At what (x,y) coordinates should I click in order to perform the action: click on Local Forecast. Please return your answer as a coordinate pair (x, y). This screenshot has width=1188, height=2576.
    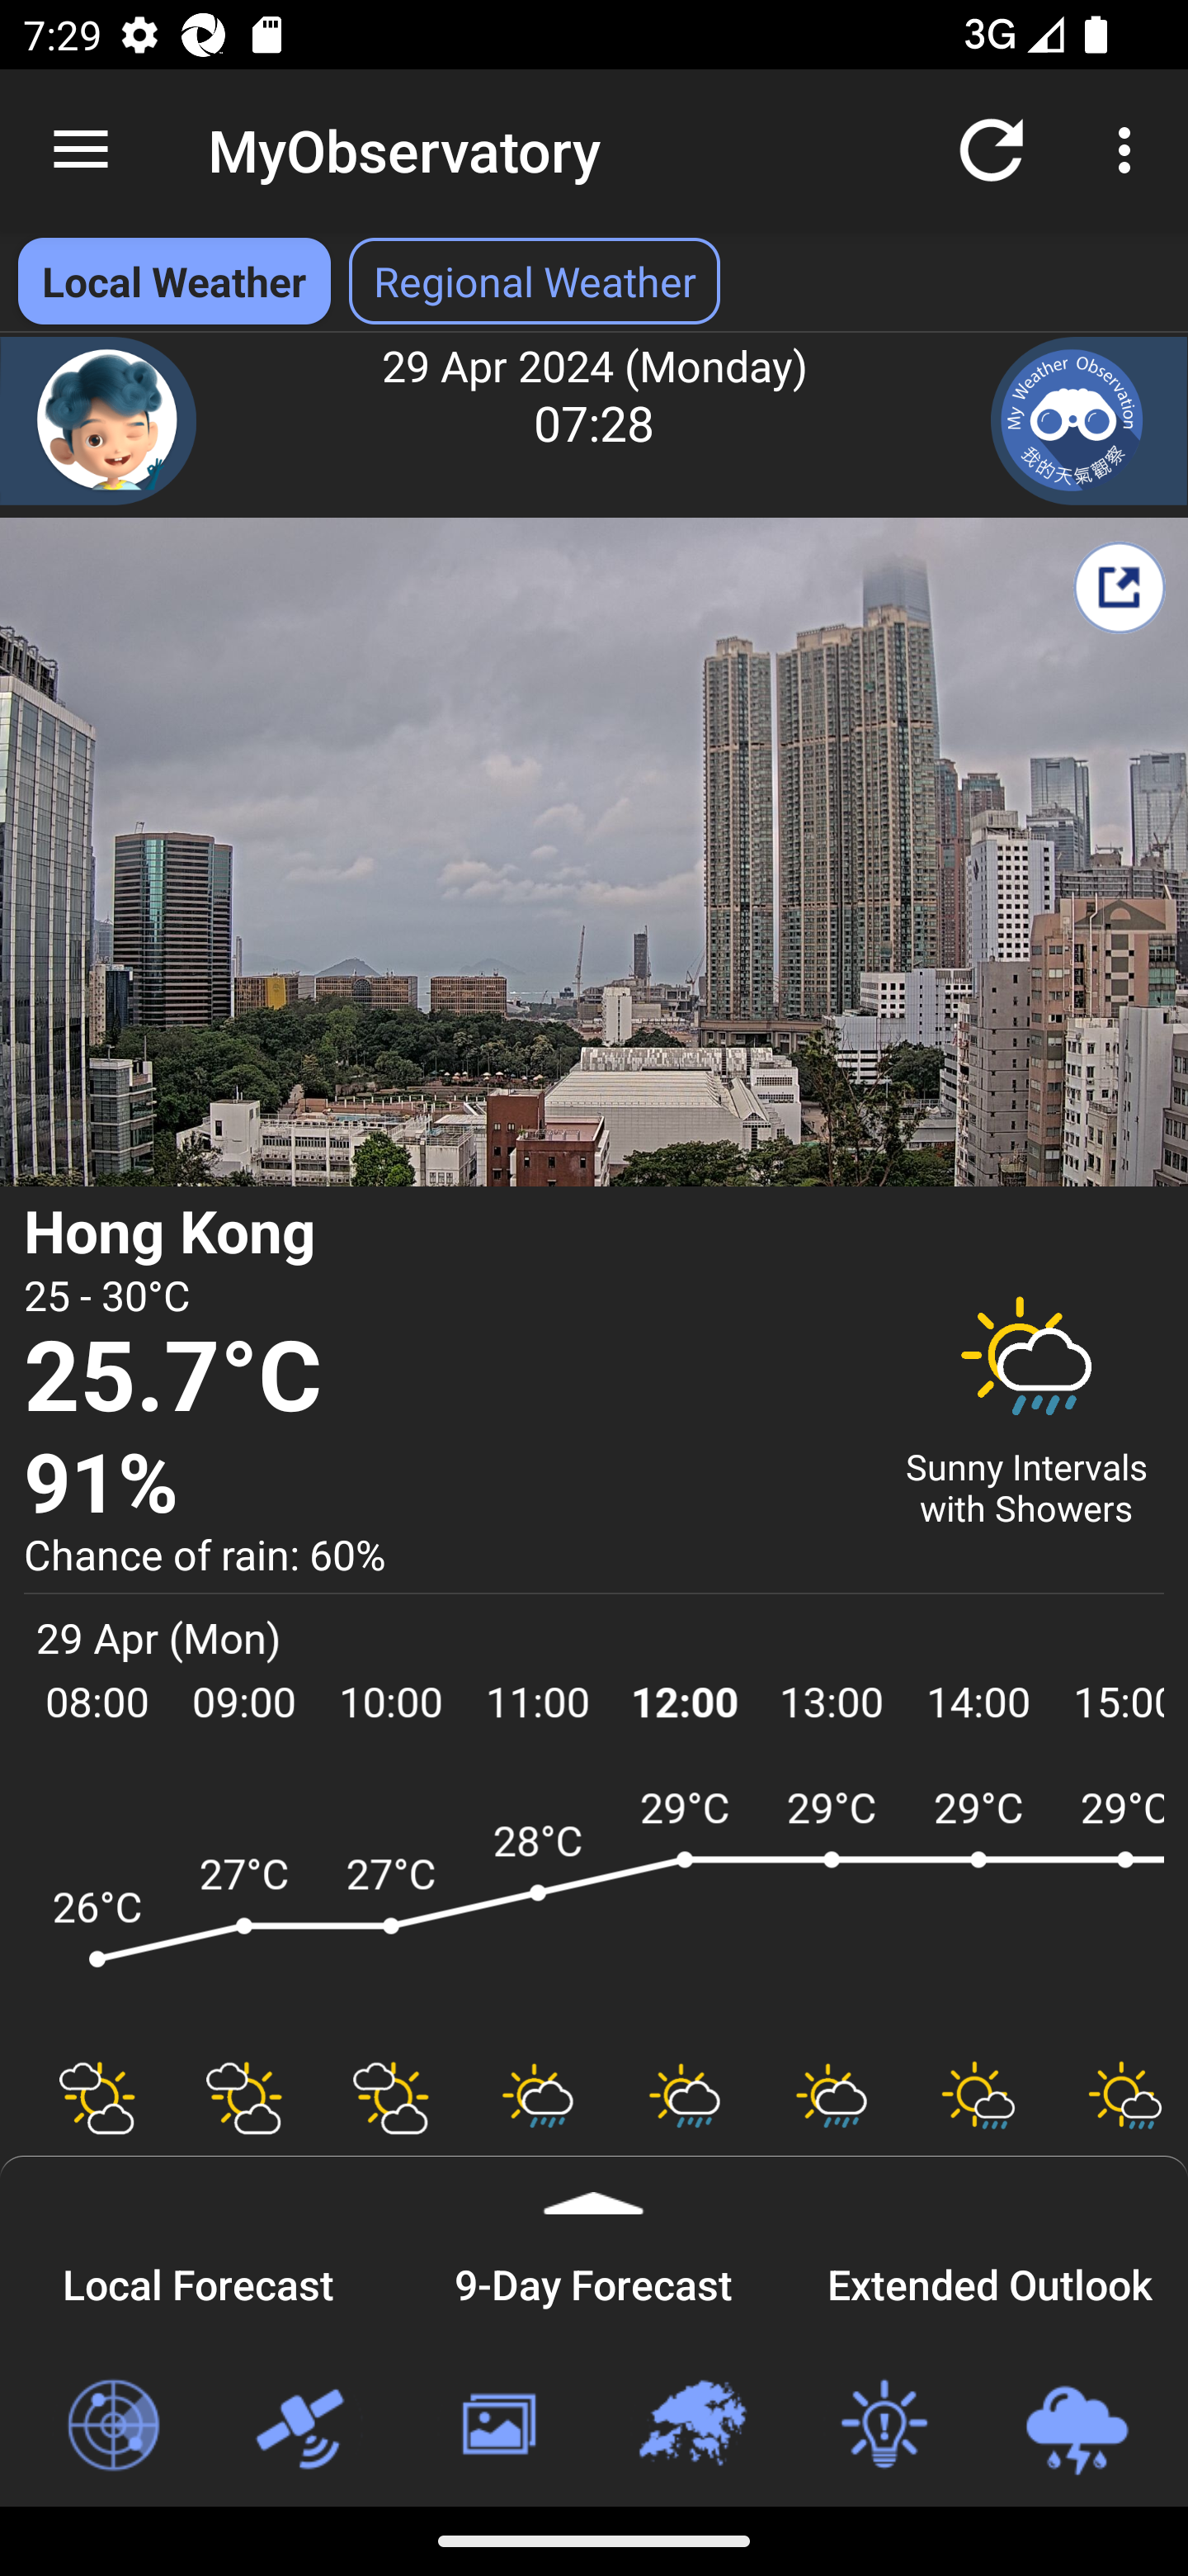
    Looking at the image, I should click on (198, 2280).